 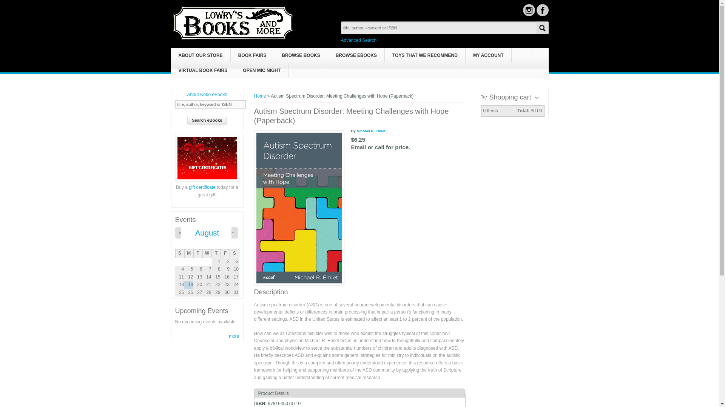 What do you see at coordinates (252, 56) in the screenshot?
I see `BOOK FAIRS` at bounding box center [252, 56].